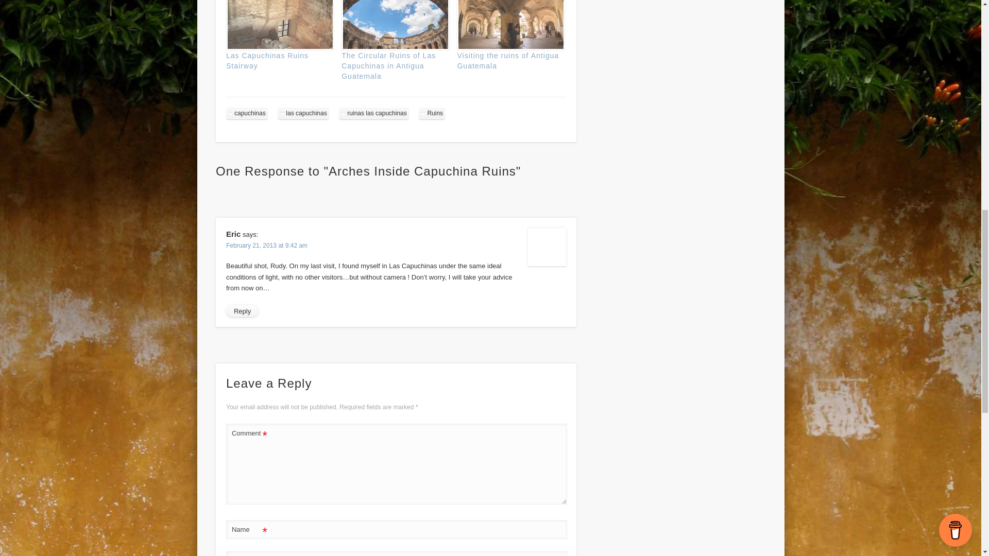 The image size is (989, 556). Describe the element at coordinates (509, 25) in the screenshot. I see `Visiting the ruins of Antigua Guatemala` at that location.